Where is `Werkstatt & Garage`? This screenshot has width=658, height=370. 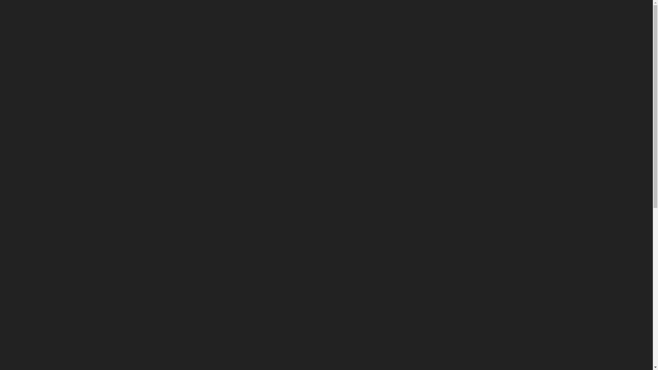
Werkstatt & Garage is located at coordinates (126, 29).